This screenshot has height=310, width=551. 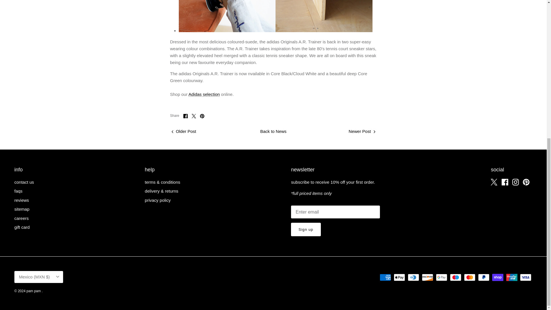 I want to click on Right, so click(x=374, y=131).